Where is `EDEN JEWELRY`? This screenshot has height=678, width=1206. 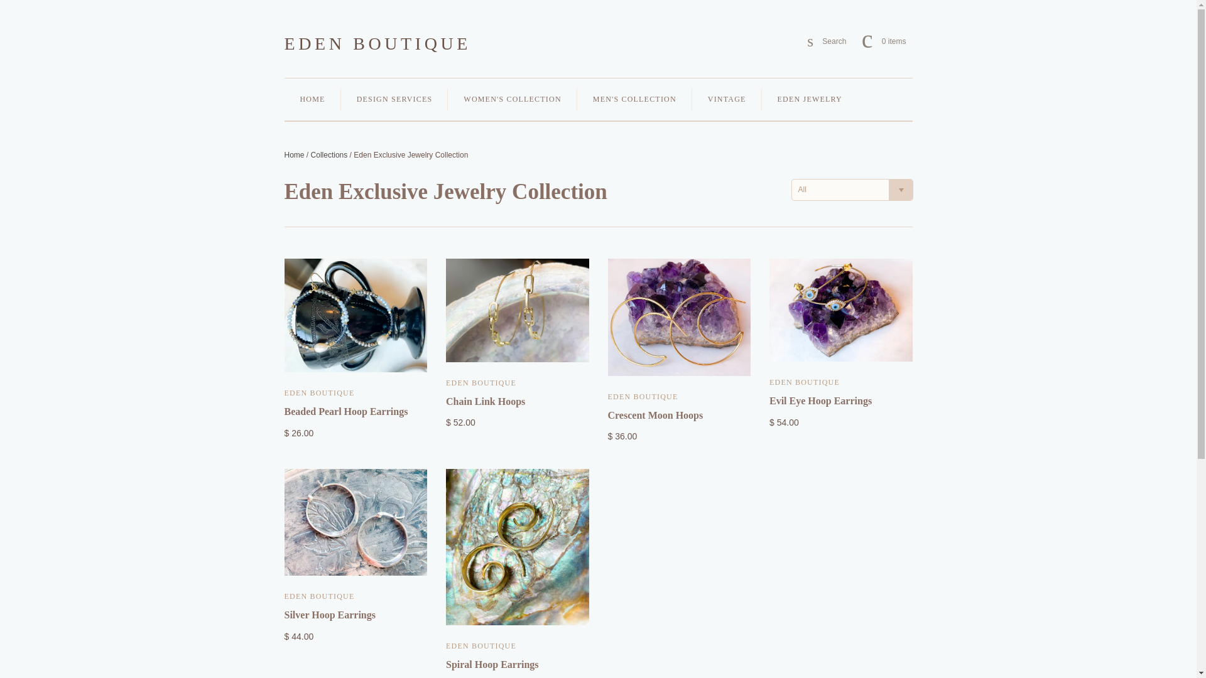
EDEN JEWELRY is located at coordinates (727, 99).